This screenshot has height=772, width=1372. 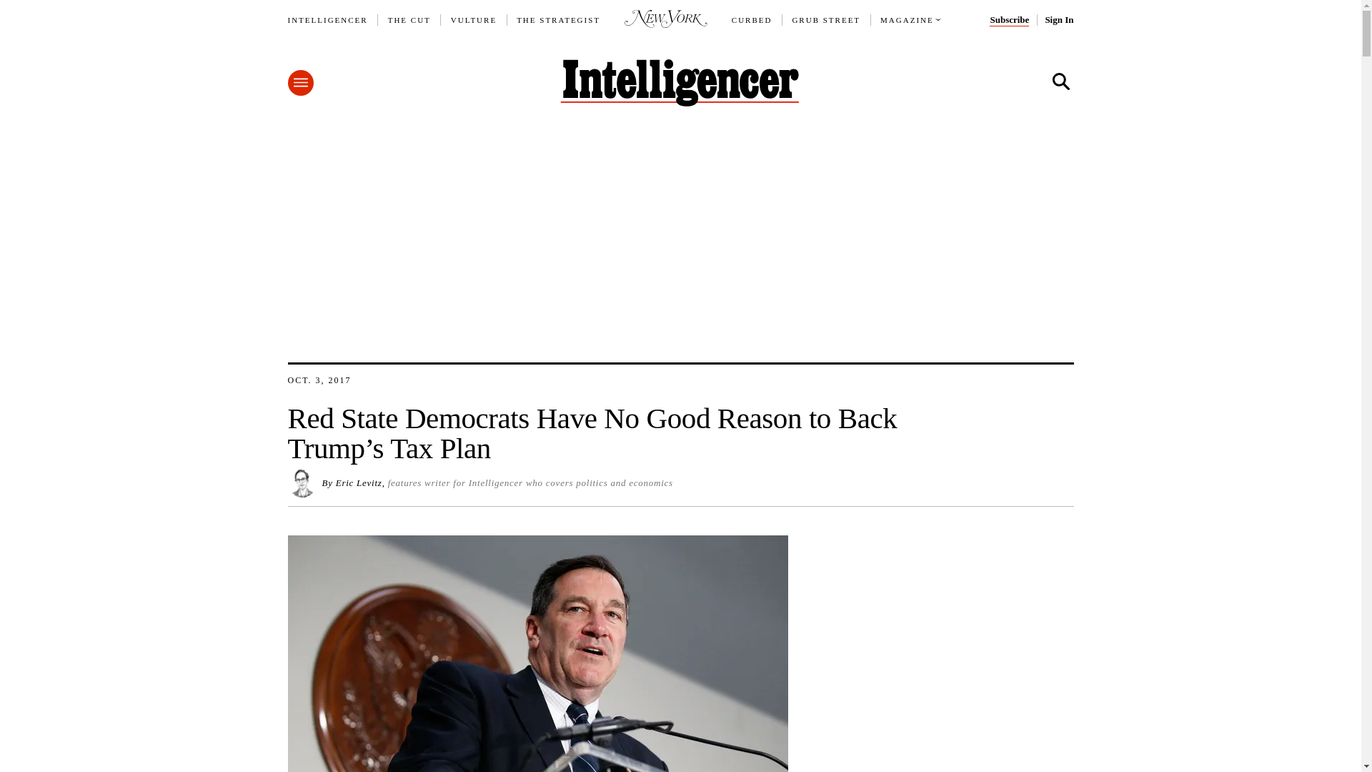 I want to click on VULTURE, so click(x=474, y=20).